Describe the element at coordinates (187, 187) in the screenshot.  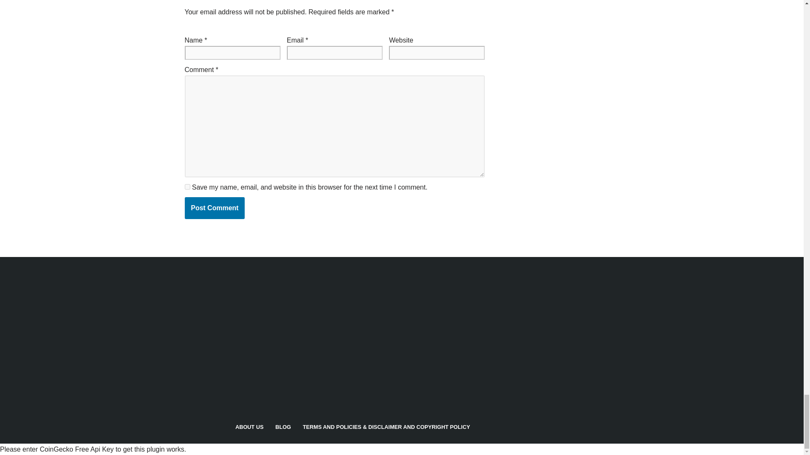
I see `yes` at that location.